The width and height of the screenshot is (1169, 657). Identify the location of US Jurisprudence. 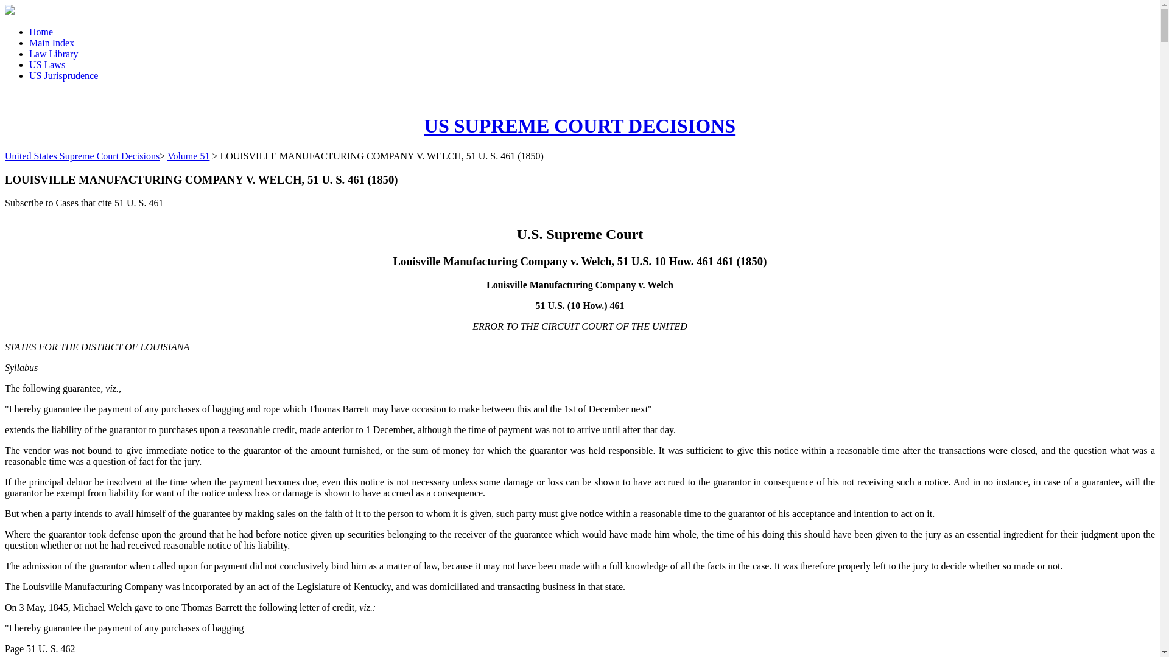
(63, 75).